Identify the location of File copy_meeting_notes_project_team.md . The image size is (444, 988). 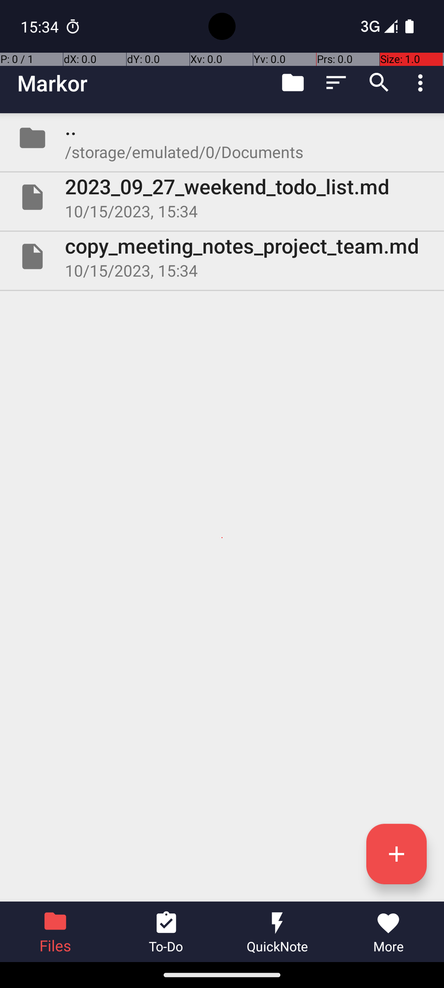
(222, 256).